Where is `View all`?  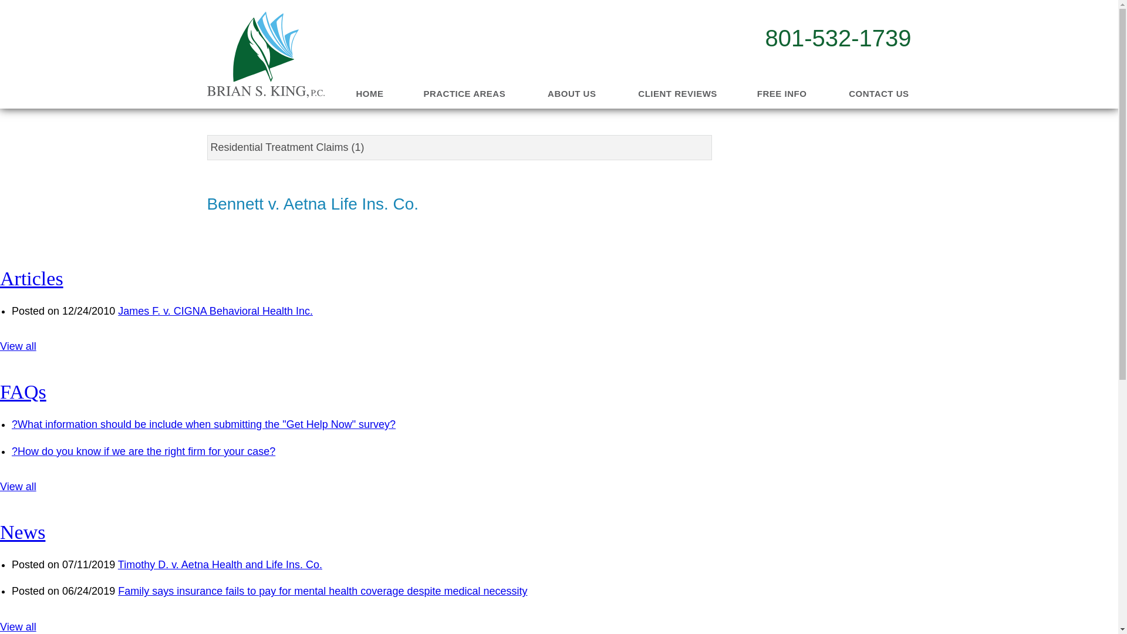
View all is located at coordinates (18, 346).